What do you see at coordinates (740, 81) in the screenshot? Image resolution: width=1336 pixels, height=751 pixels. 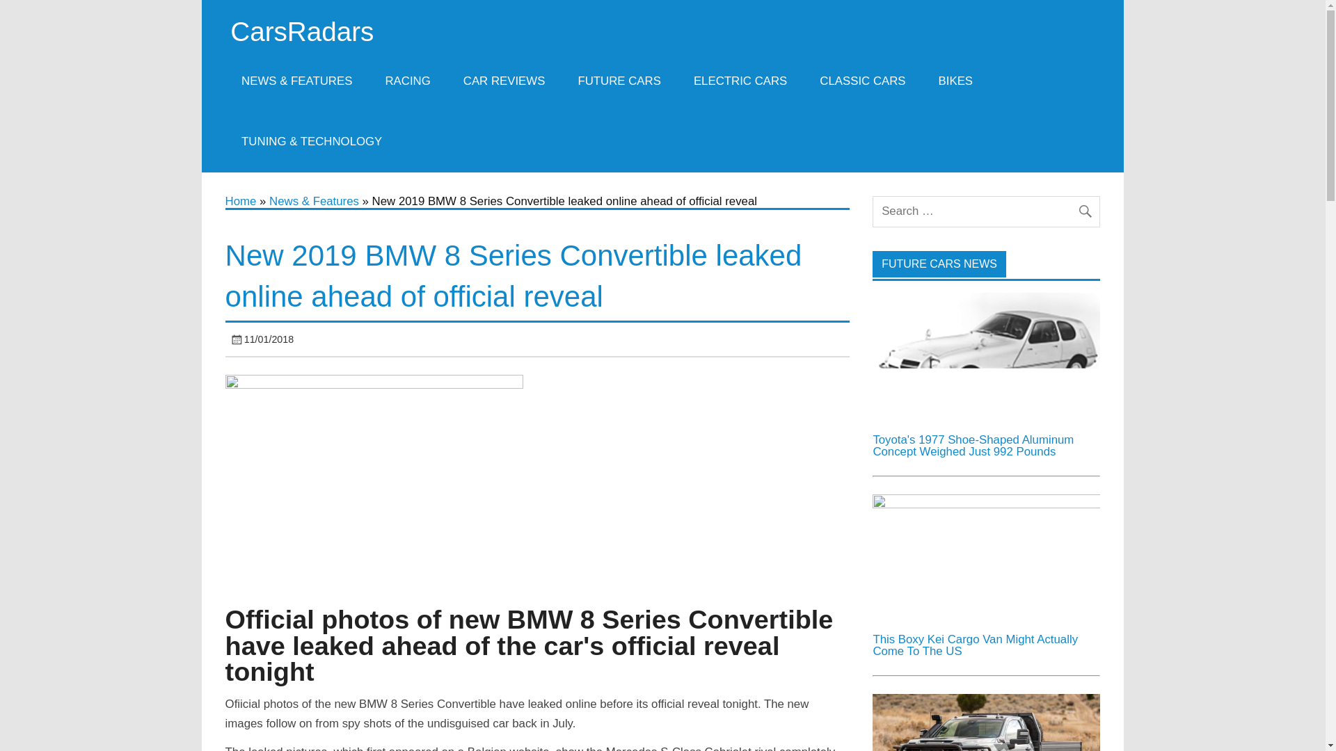 I see `ELECTRIC CARS` at bounding box center [740, 81].